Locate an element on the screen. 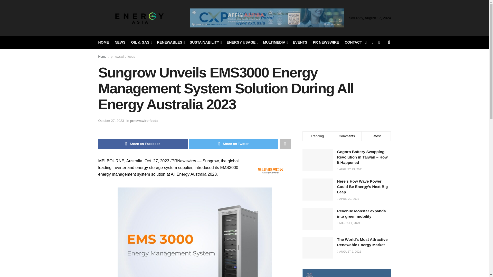 The width and height of the screenshot is (493, 277). EVENTS is located at coordinates (300, 42).